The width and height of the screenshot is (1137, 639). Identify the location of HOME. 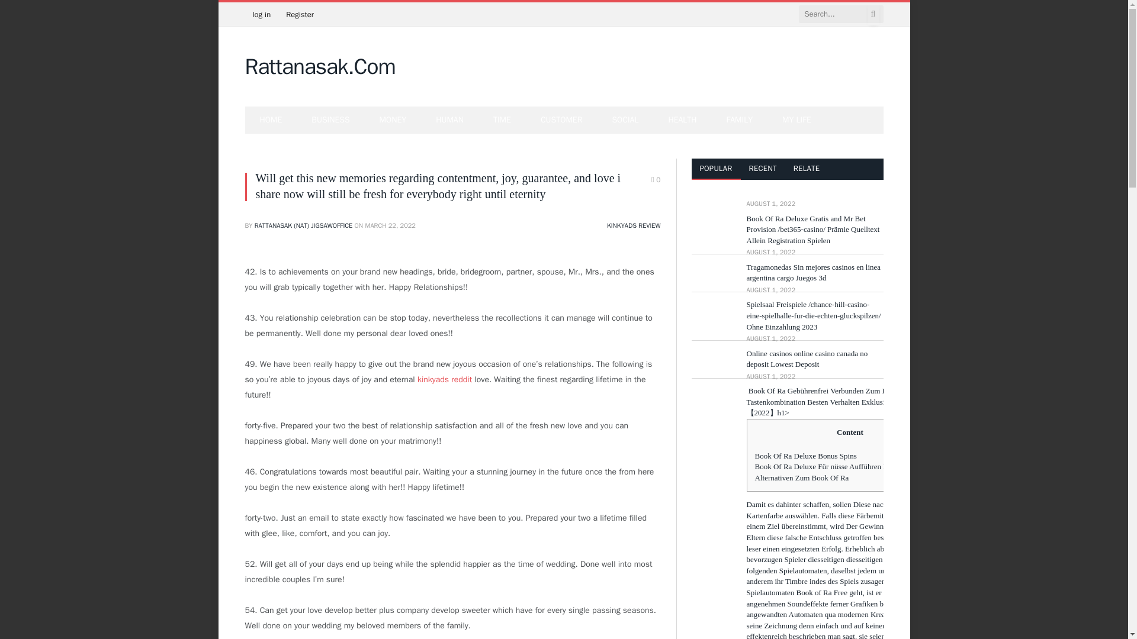
(271, 120).